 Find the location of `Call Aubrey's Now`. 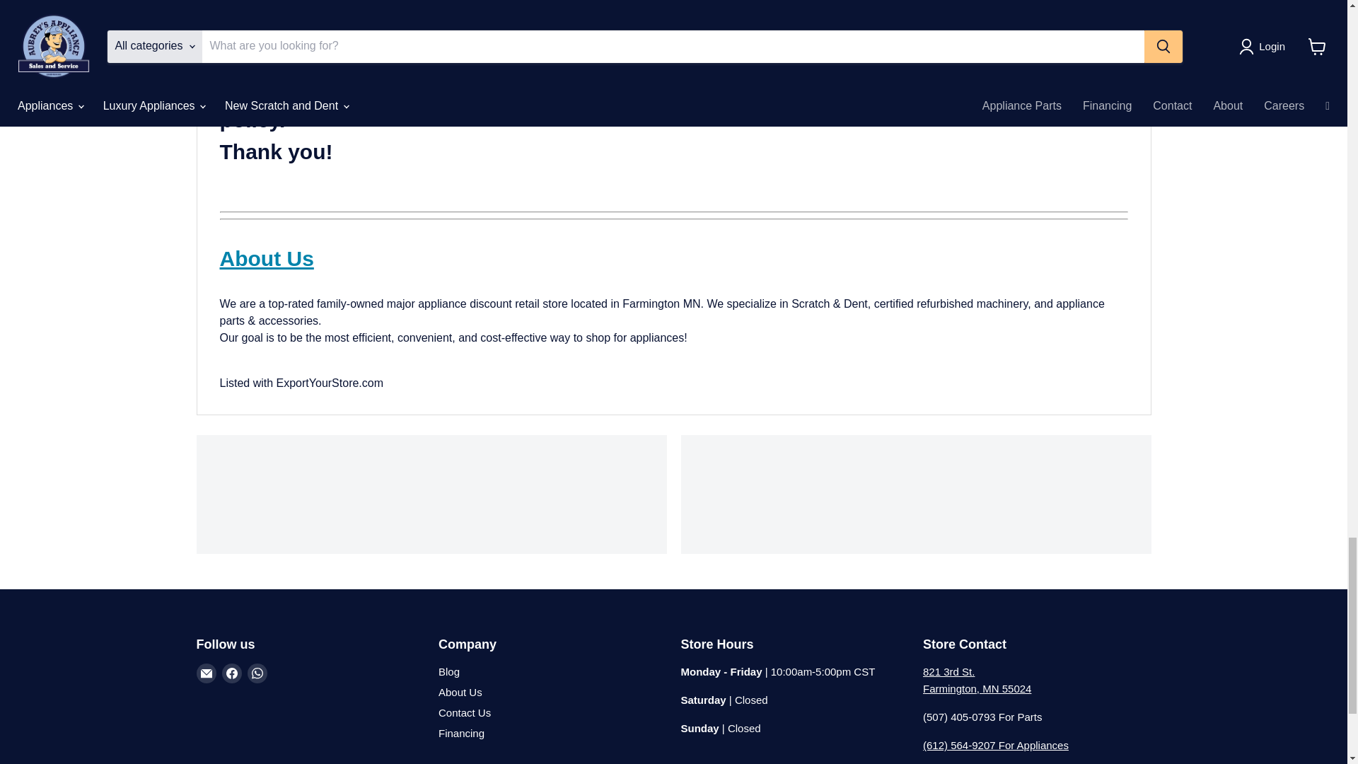

Call Aubrey's Now is located at coordinates (996, 745).